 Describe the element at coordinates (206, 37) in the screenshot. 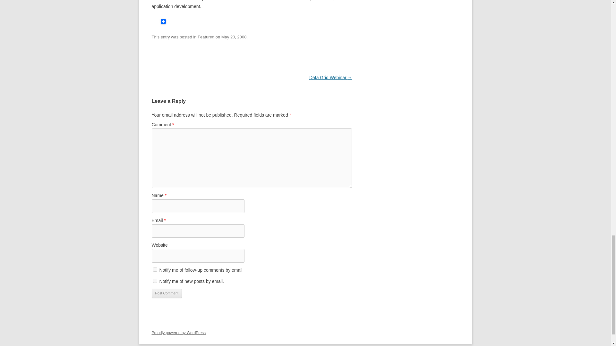

I see `Featured` at that location.